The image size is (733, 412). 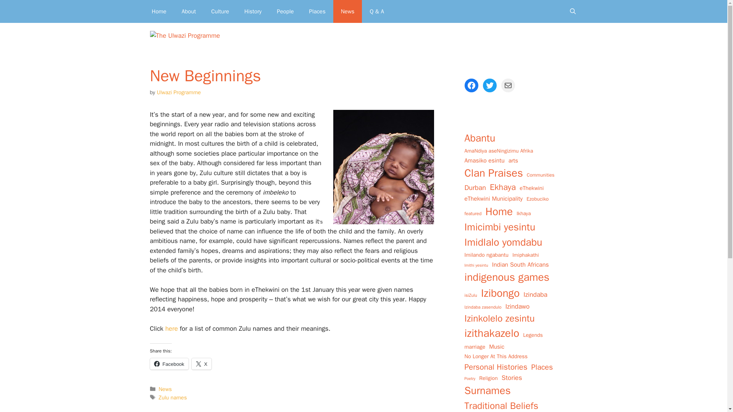 What do you see at coordinates (179, 92) in the screenshot?
I see `View all posts by Ulwazi Programme` at bounding box center [179, 92].